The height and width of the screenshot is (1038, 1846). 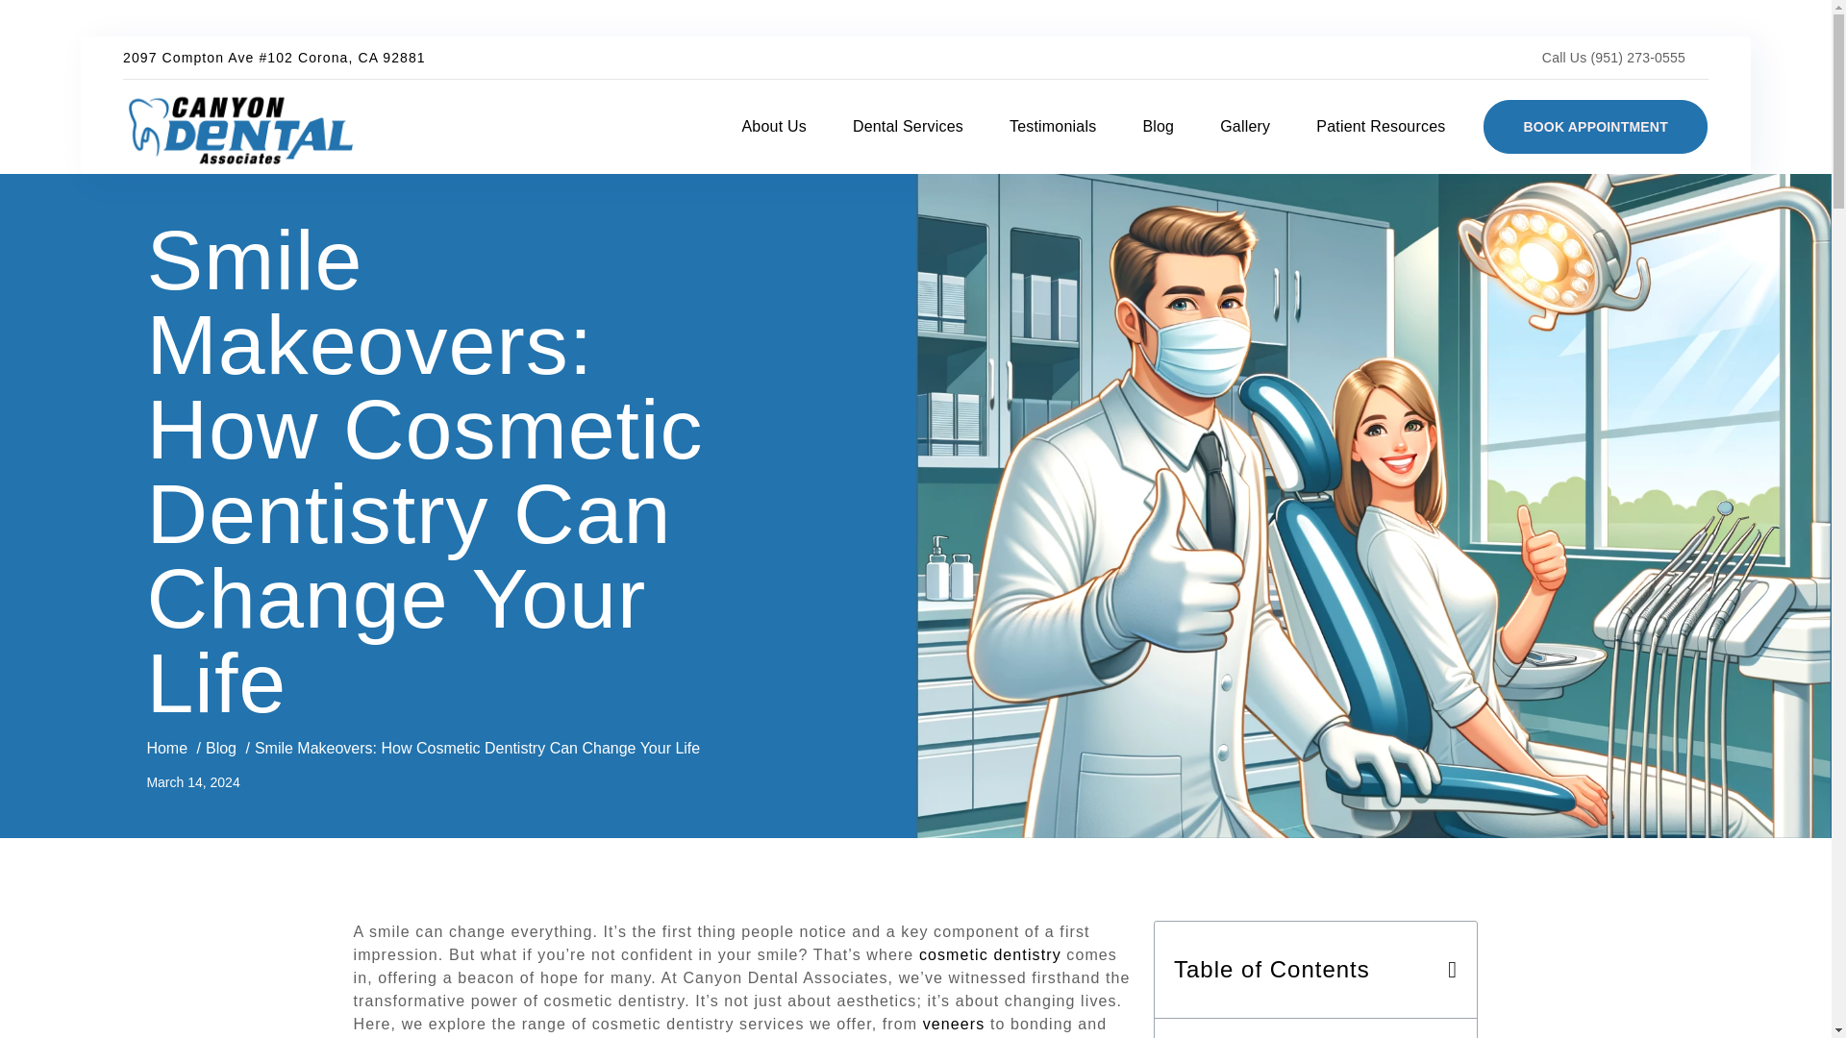 I want to click on BOOK APPOINTMENT, so click(x=1594, y=126).